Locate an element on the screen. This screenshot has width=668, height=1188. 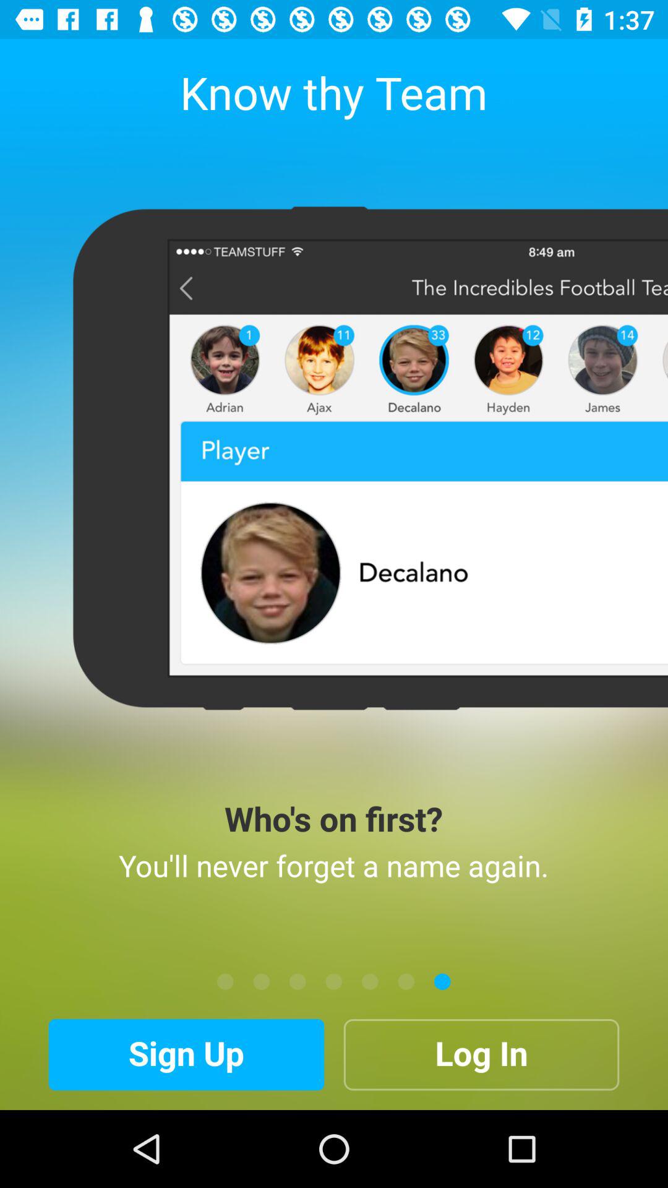
turn on the icon above the log in icon is located at coordinates (406, 981).